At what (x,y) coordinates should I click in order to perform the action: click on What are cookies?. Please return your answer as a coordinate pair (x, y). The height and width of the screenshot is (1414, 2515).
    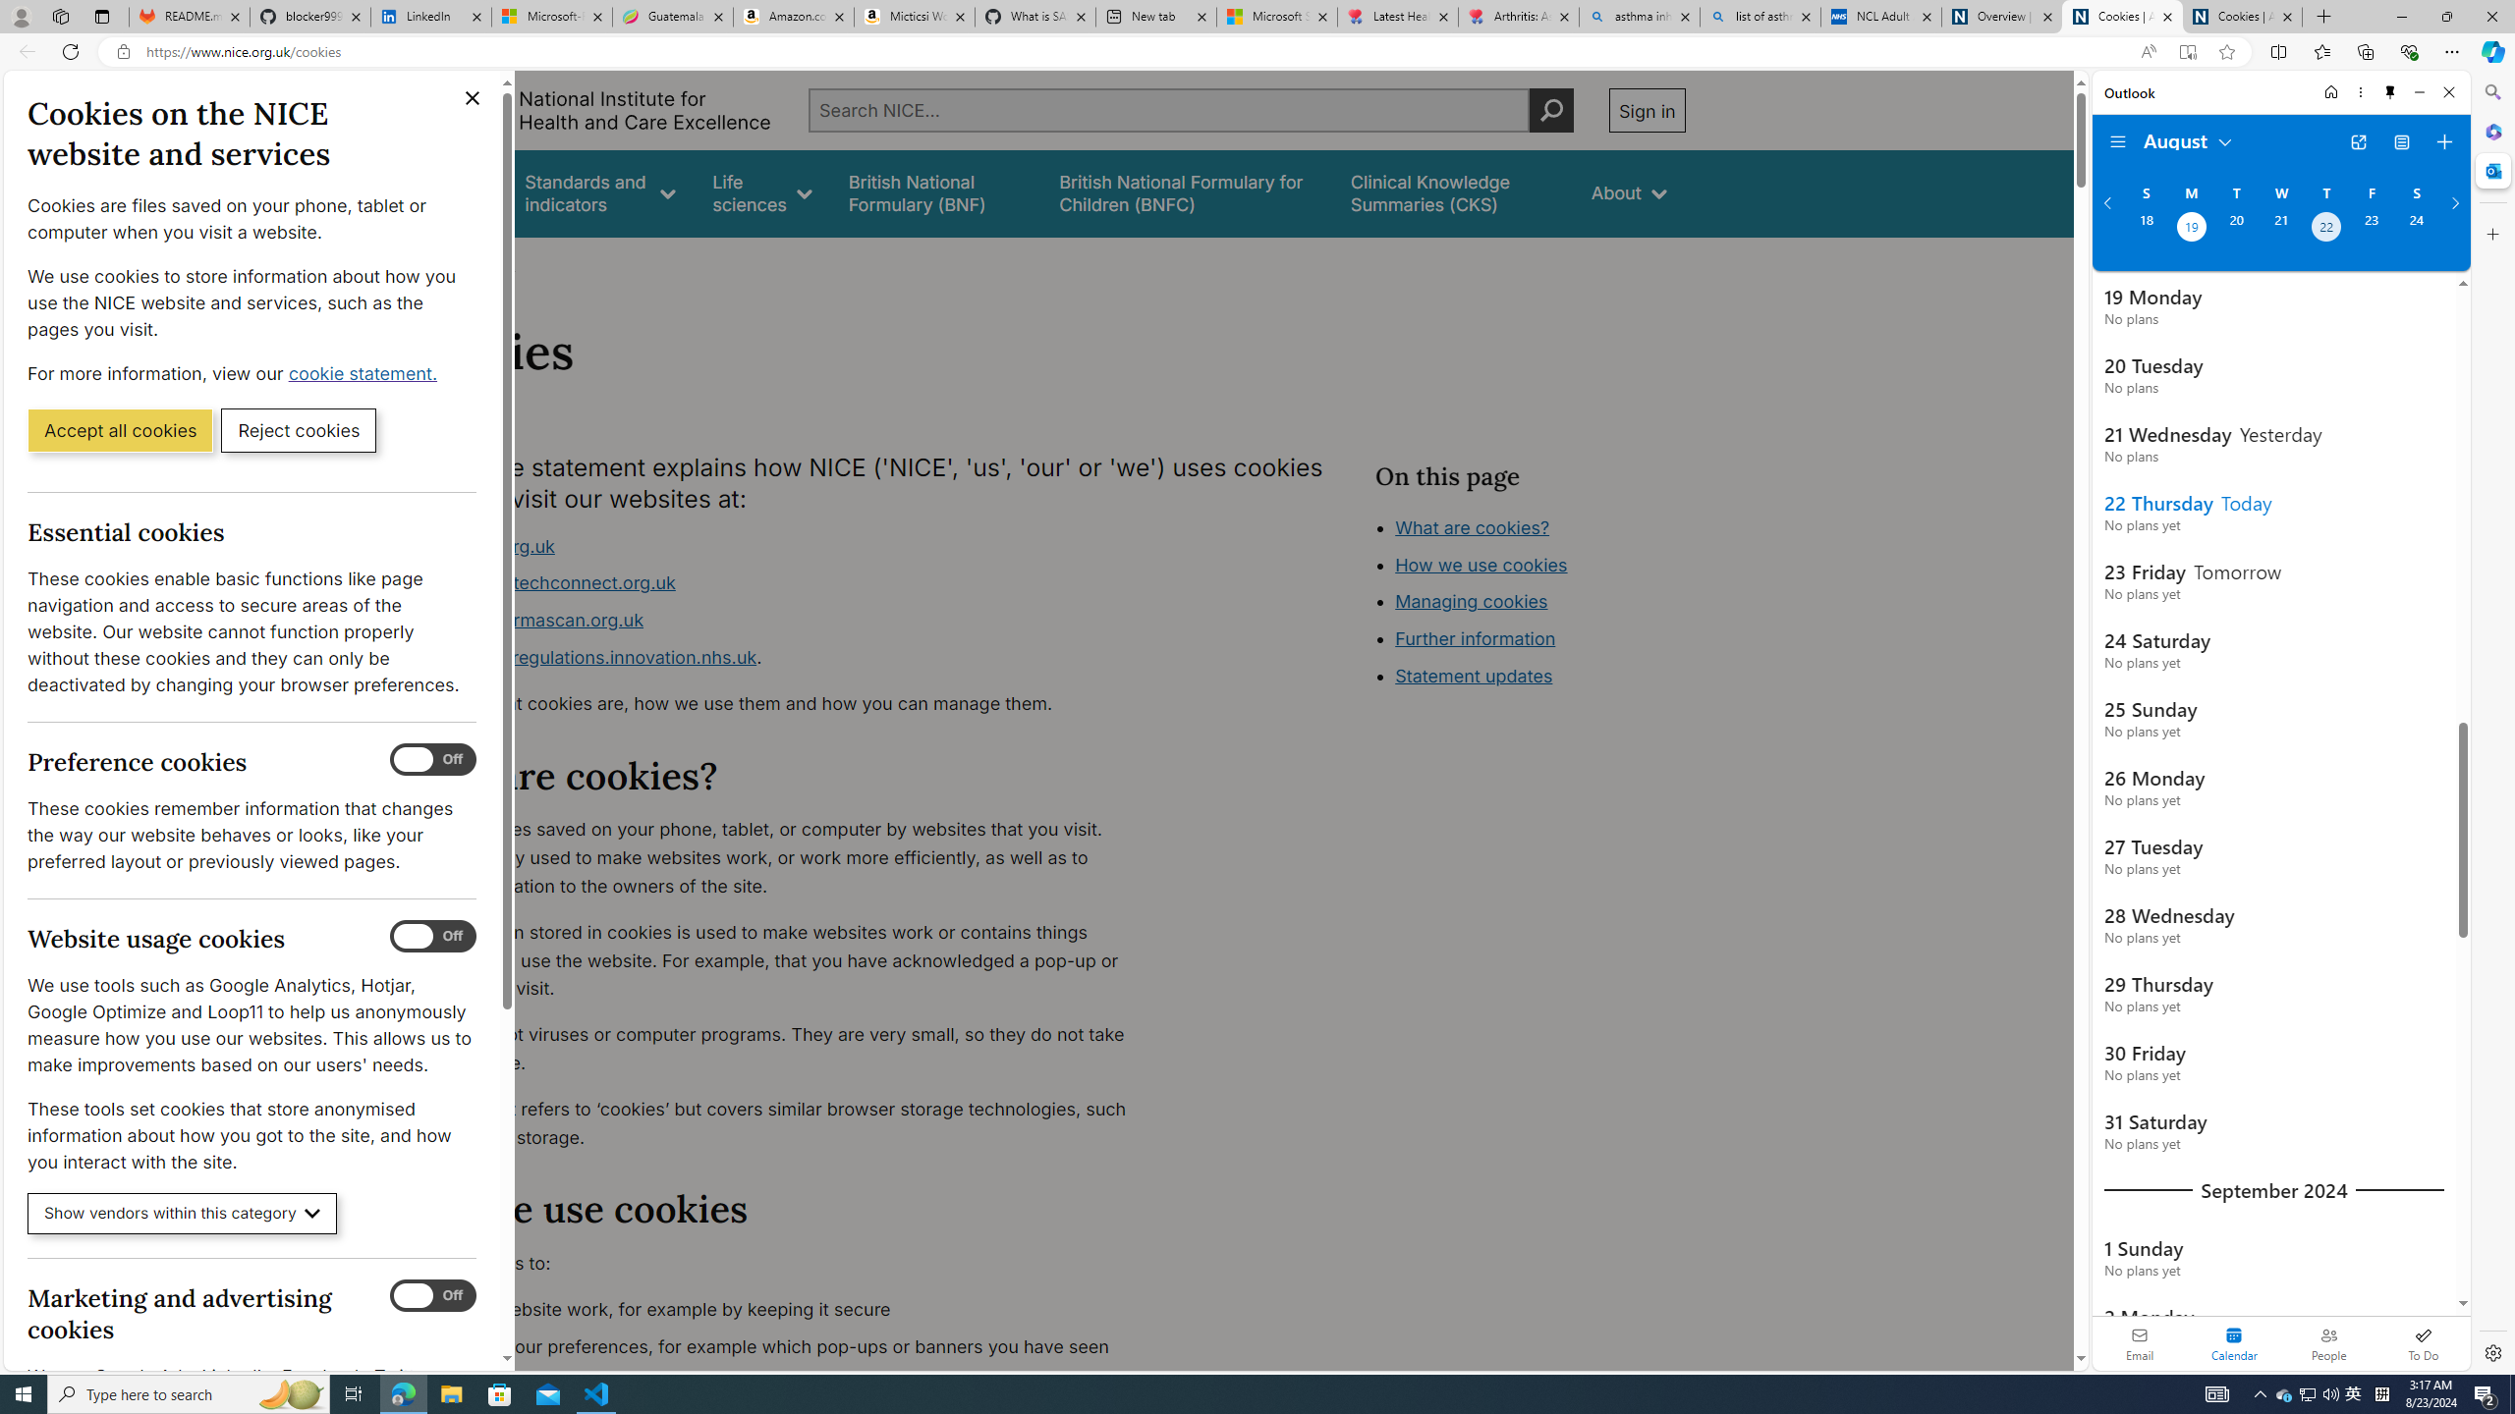
    Looking at the image, I should click on (1472, 526).